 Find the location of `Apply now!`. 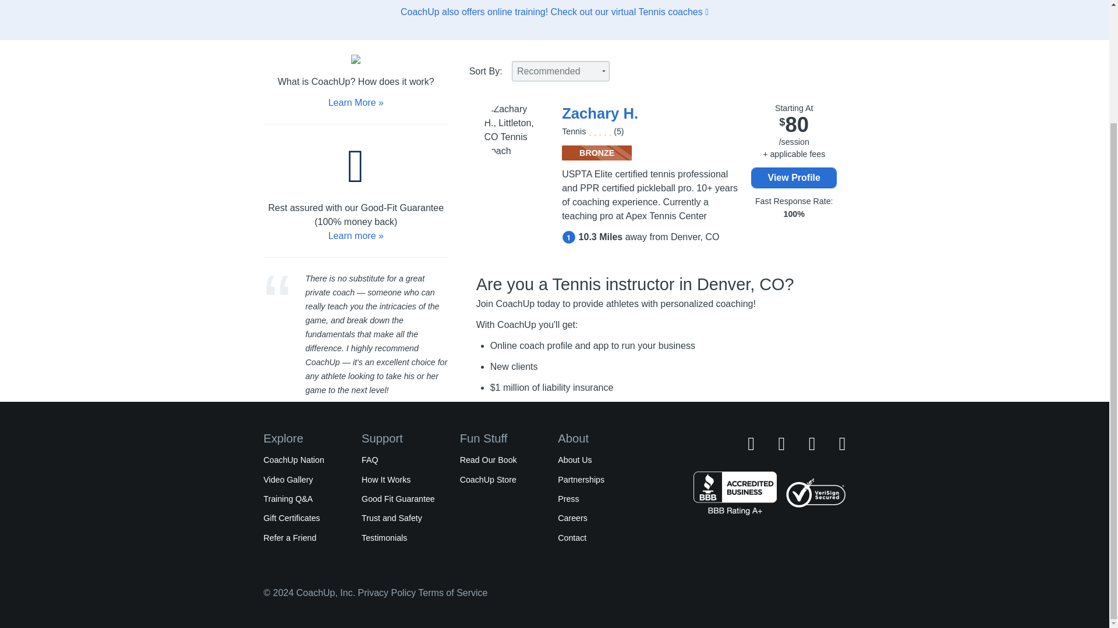

Apply now! is located at coordinates (516, 433).